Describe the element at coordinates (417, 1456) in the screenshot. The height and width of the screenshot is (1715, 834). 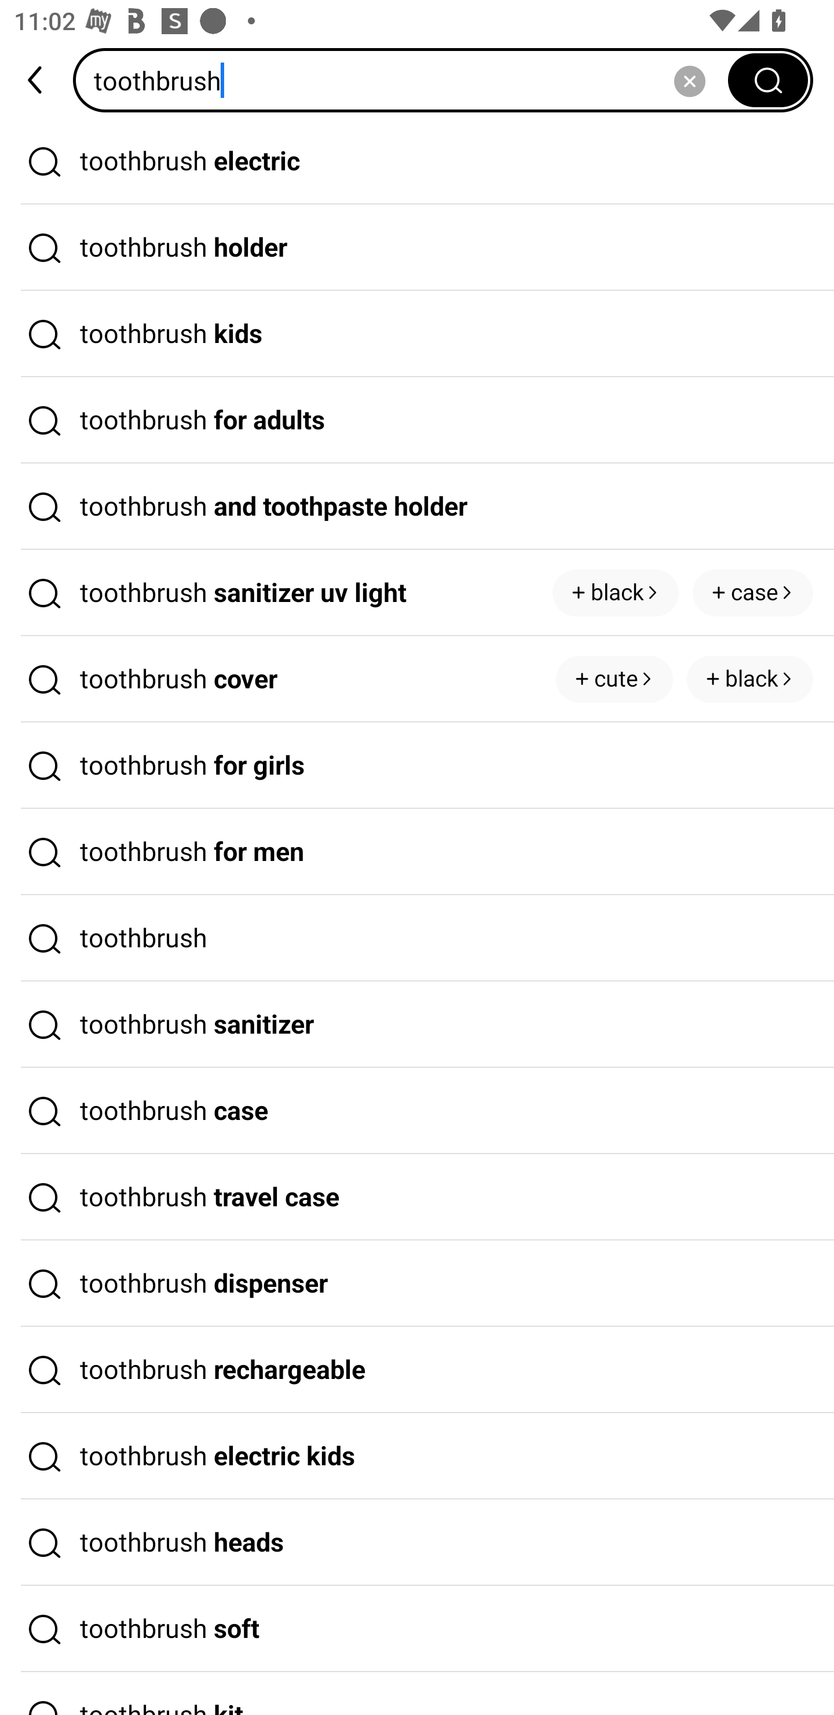
I see `toothbrush electric kids` at that location.